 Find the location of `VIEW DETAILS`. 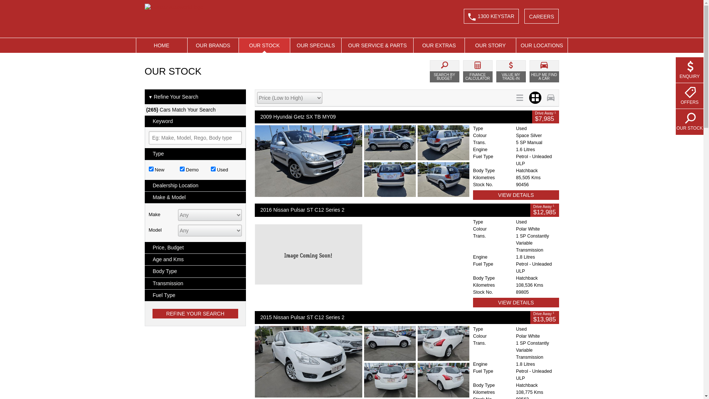

VIEW DETAILS is located at coordinates (516, 195).